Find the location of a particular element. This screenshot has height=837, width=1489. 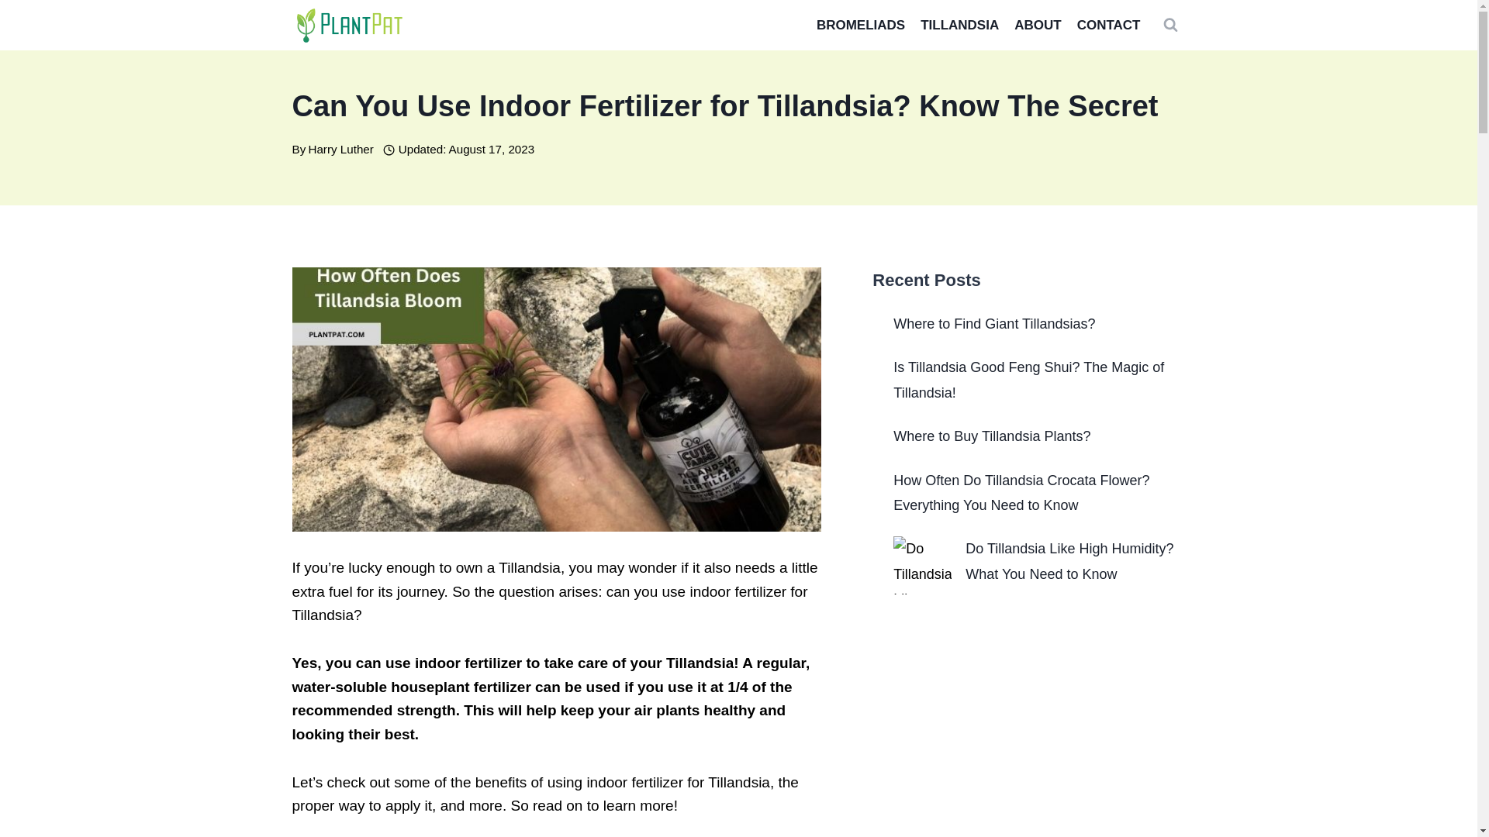

TILLANDSIA is located at coordinates (959, 25).